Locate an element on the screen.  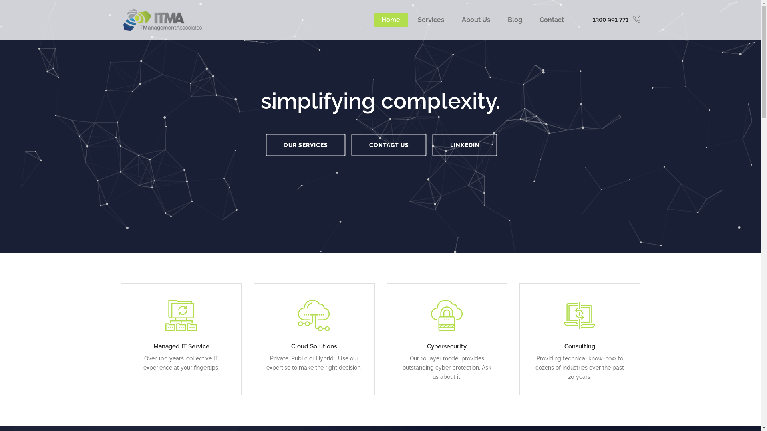
Contact is located at coordinates (551, 20).